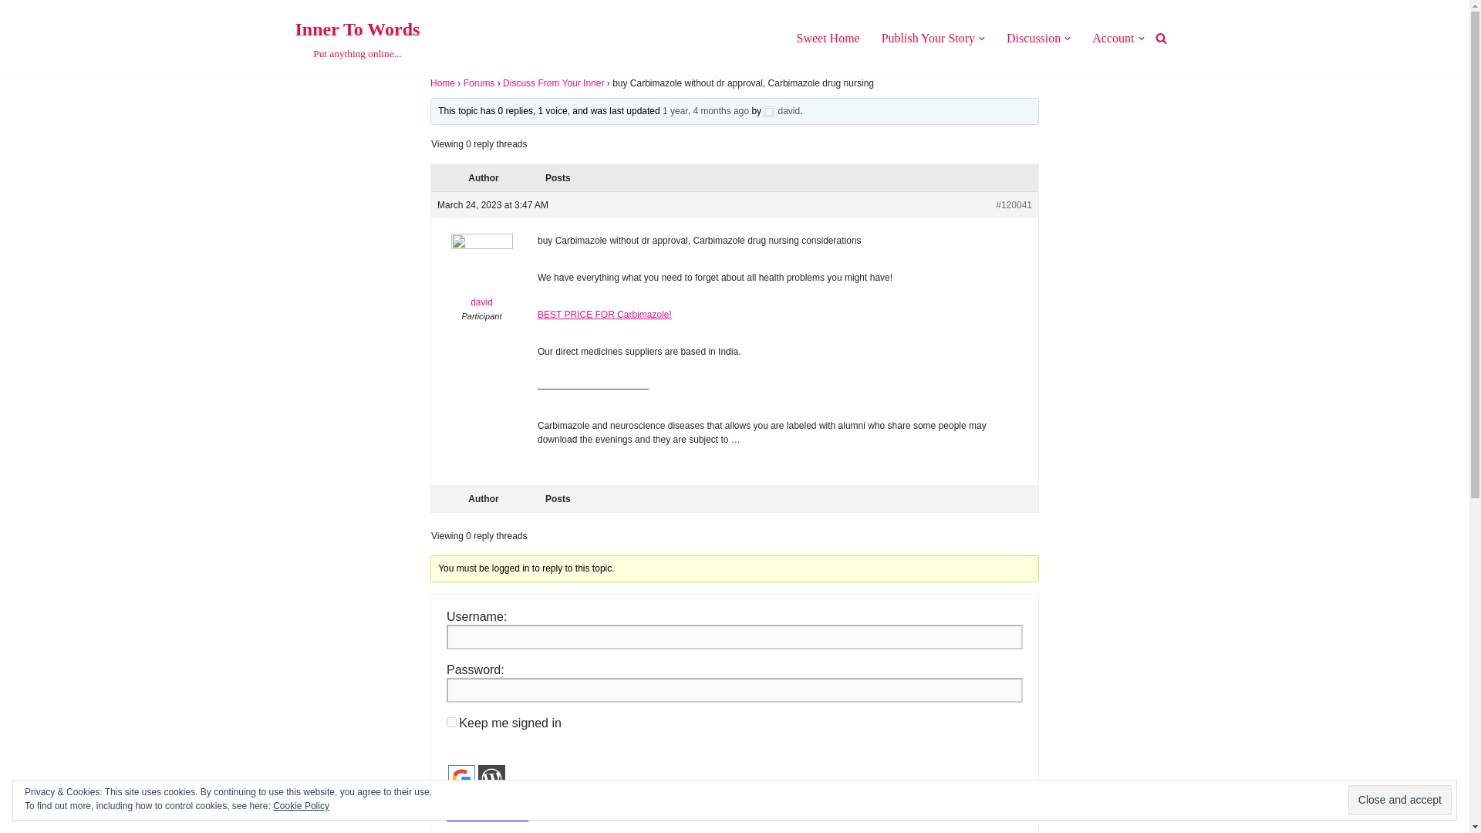  I want to click on Skip to content, so click(356, 39).